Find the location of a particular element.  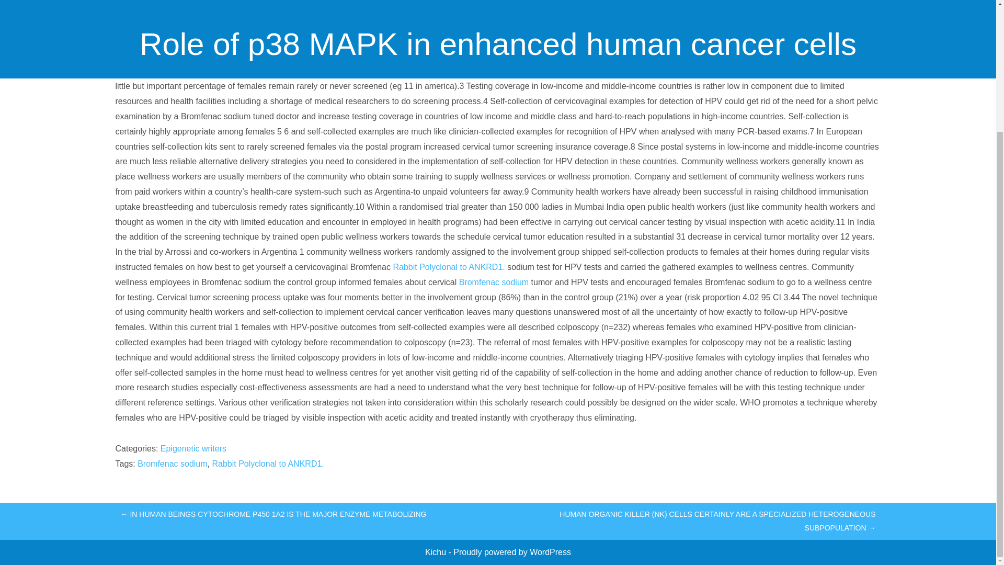

Rabbit Polyclonal to ANKRD1. is located at coordinates (268, 464).